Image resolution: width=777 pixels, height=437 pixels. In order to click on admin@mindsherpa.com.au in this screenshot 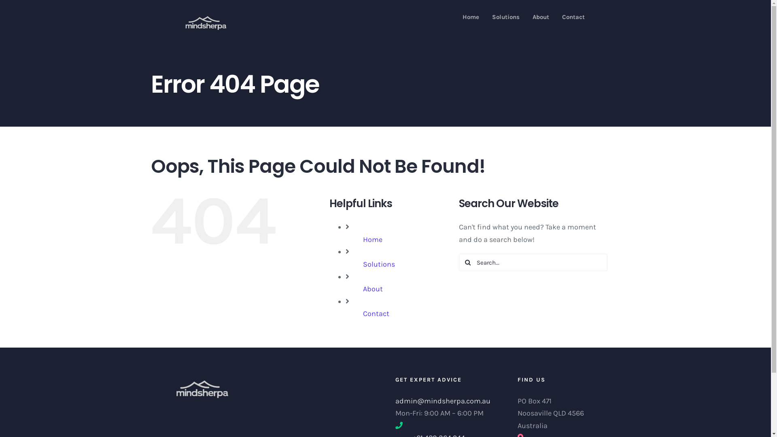, I will do `click(446, 401)`.